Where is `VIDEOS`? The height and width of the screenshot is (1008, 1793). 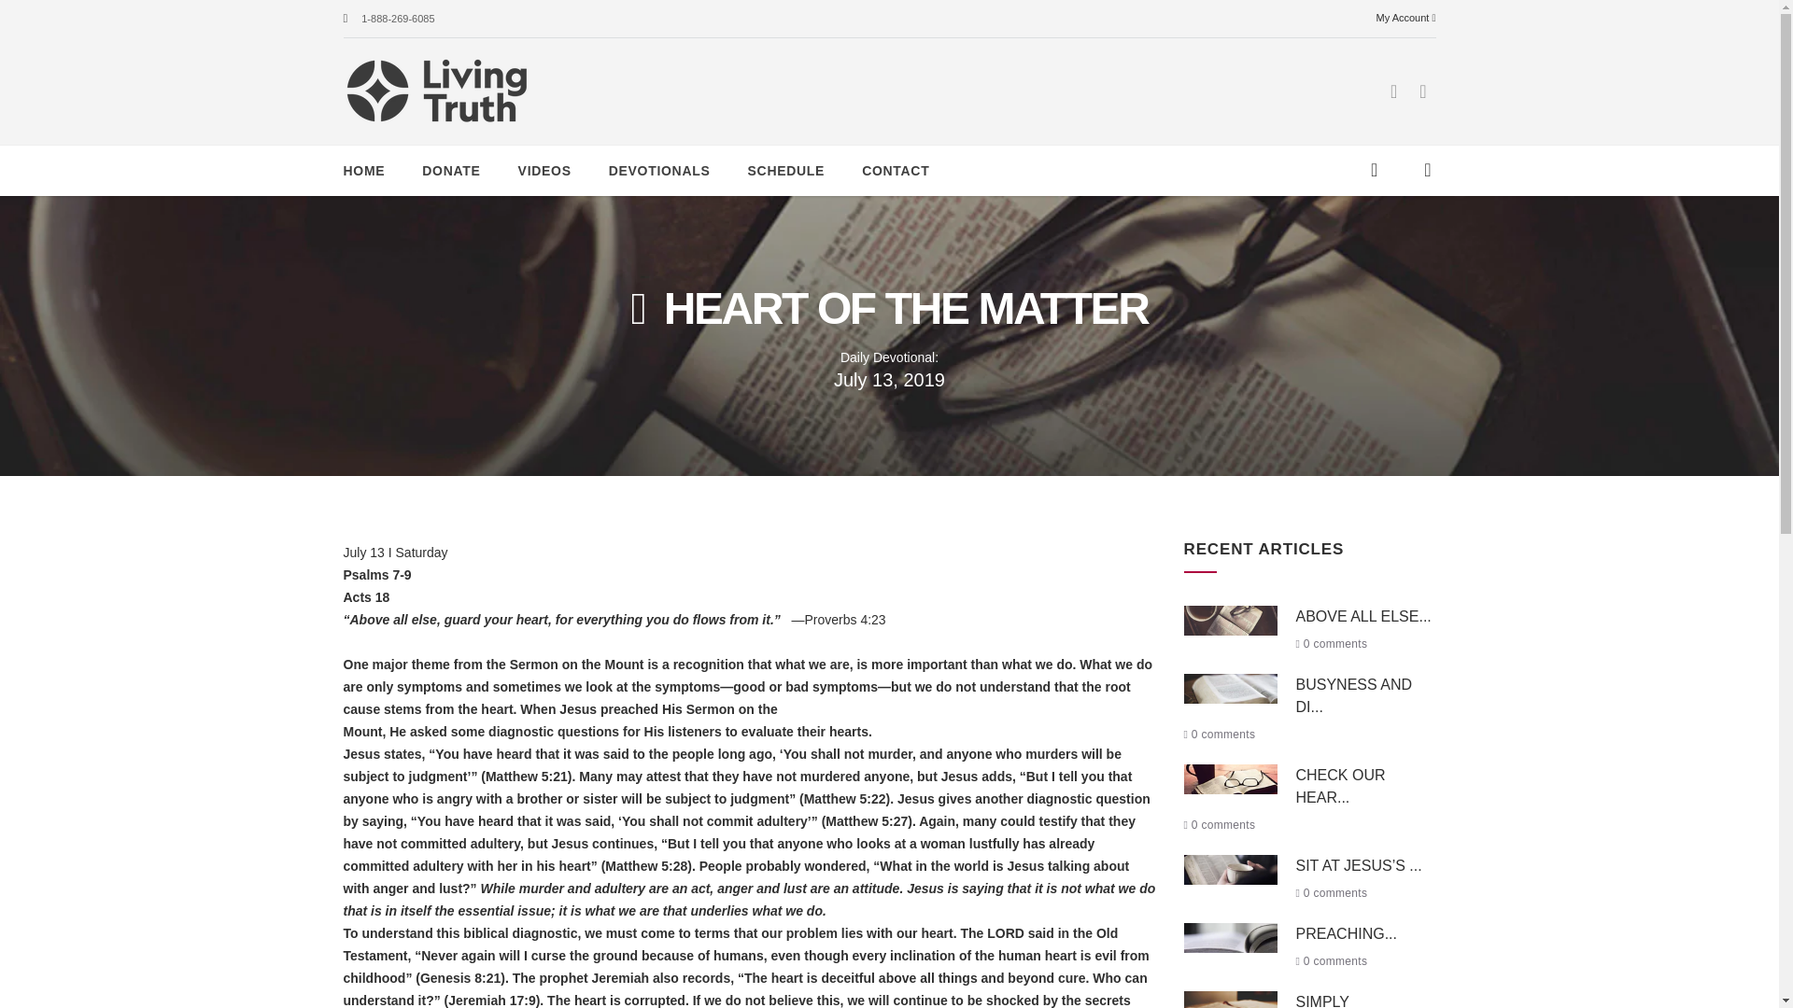 VIDEOS is located at coordinates (544, 170).